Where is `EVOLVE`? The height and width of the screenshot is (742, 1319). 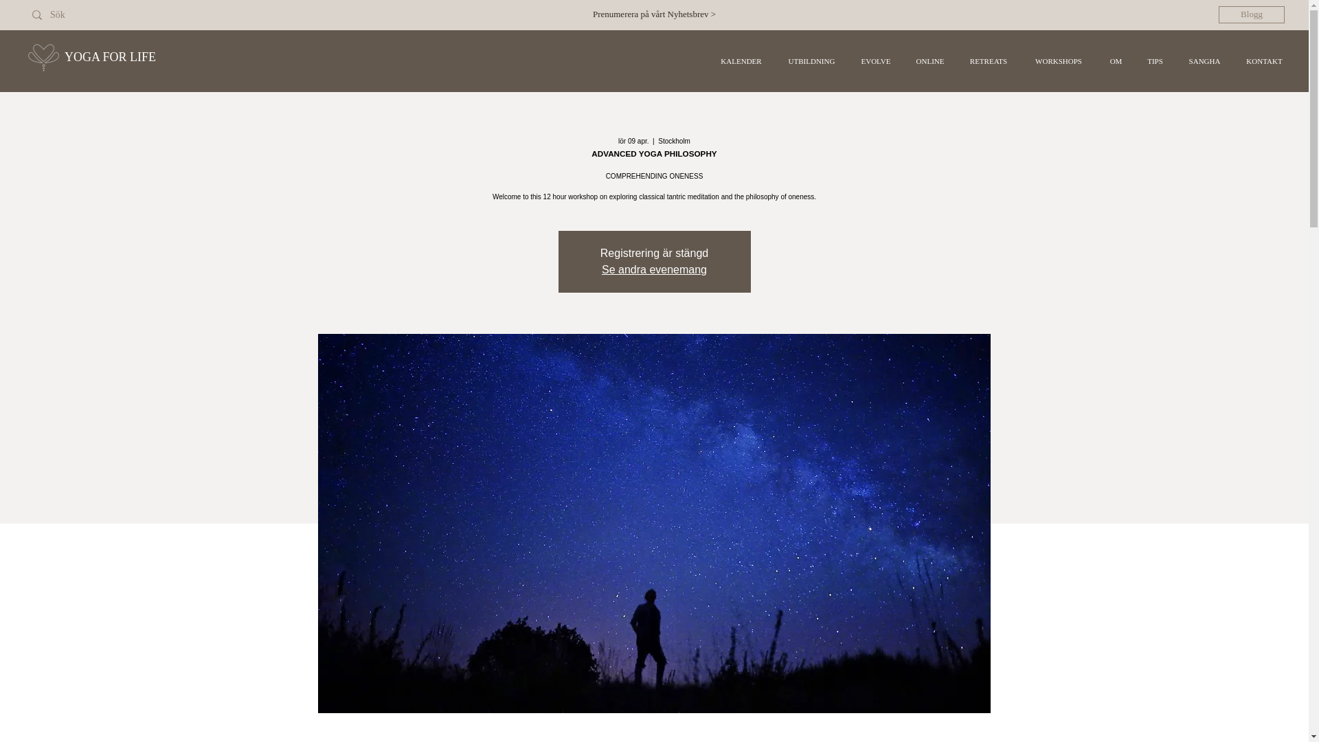 EVOLVE is located at coordinates (875, 60).